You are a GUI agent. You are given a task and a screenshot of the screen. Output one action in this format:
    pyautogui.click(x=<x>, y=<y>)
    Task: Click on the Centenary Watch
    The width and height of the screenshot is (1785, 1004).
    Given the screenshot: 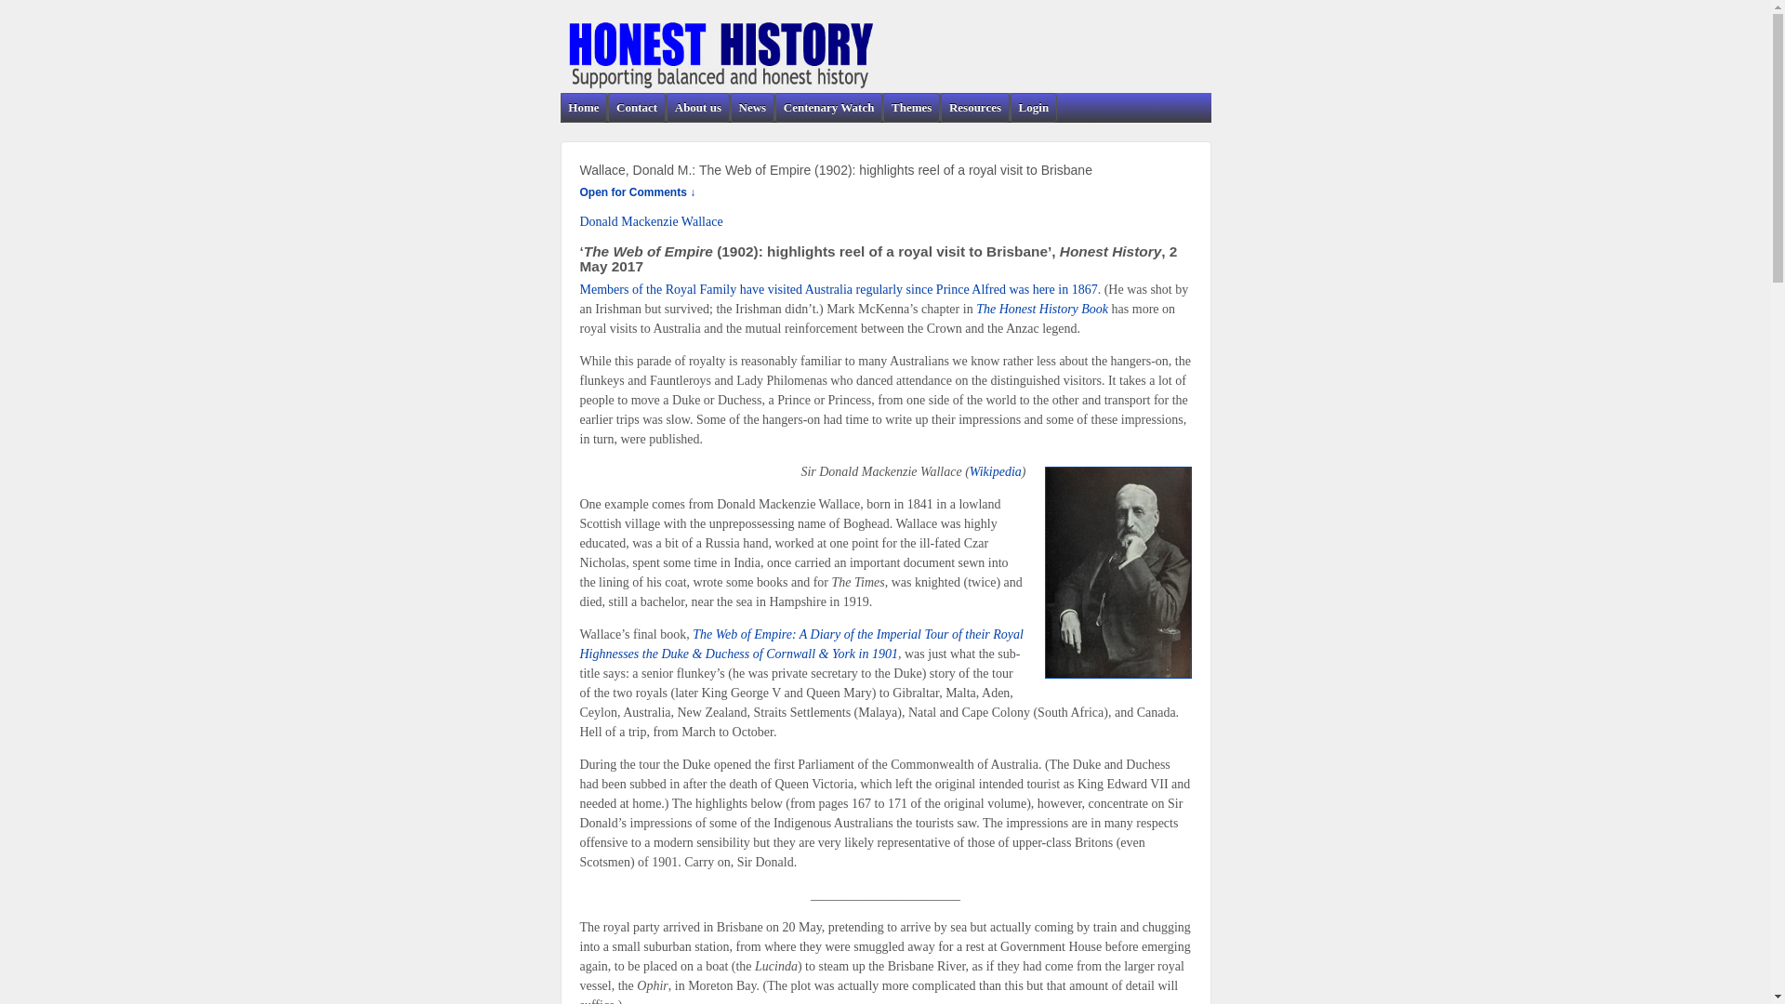 What is the action you would take?
    pyautogui.click(x=828, y=108)
    